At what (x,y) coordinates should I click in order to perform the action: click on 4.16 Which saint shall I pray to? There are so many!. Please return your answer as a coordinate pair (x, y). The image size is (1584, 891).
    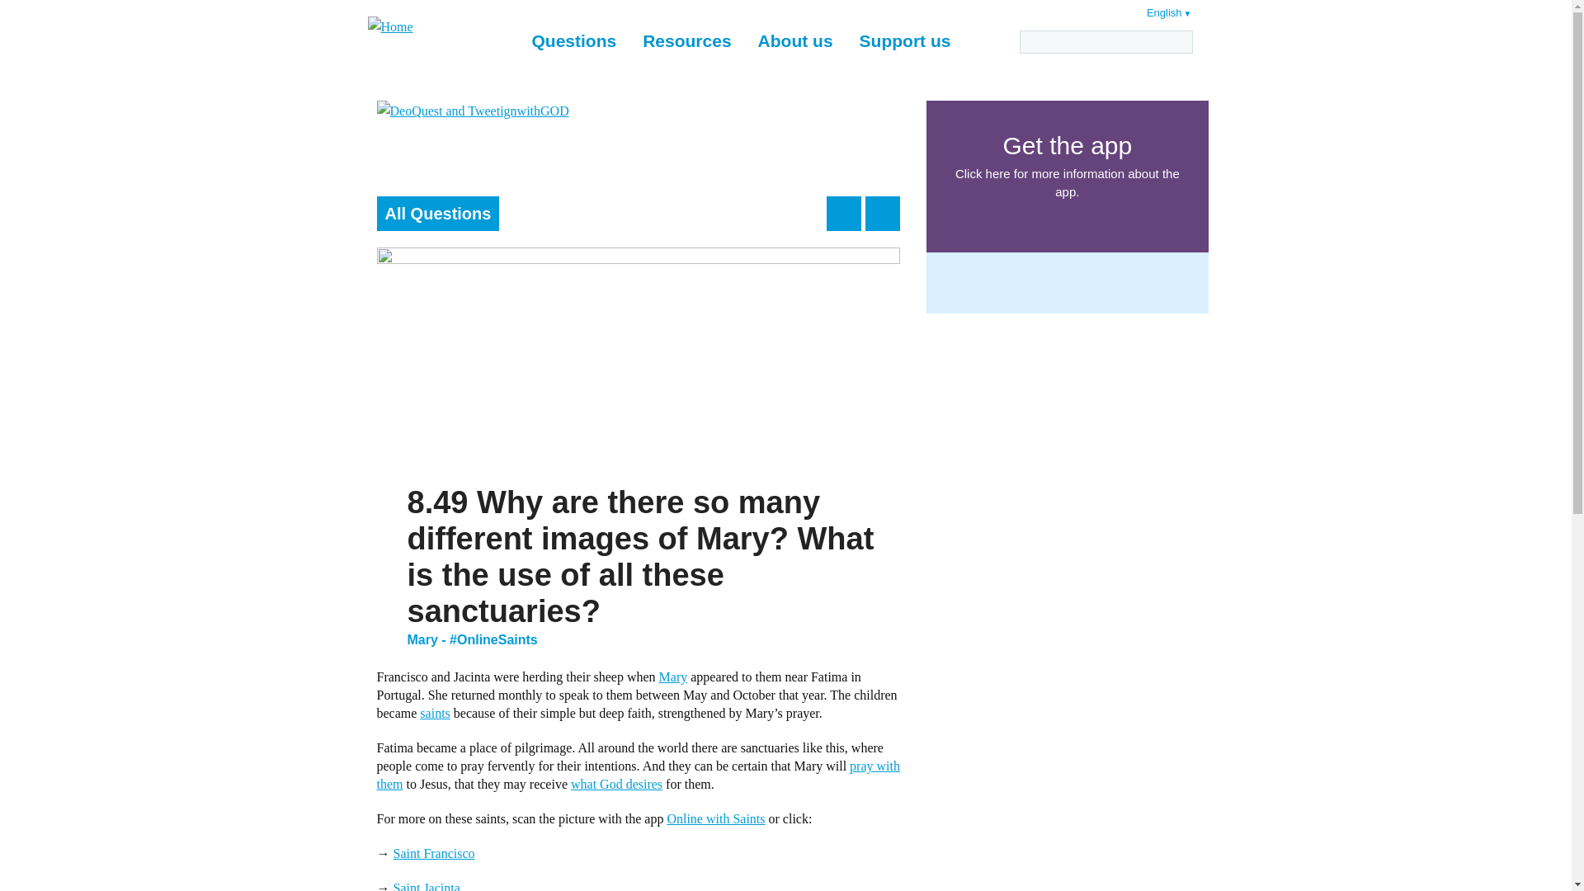
    Looking at the image, I should click on (434, 713).